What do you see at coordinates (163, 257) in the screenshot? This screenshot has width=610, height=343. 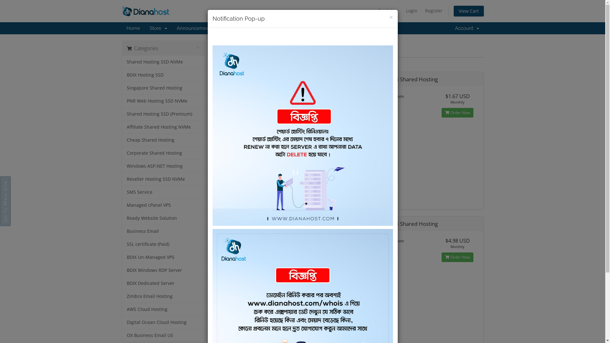 I see `BDIX Un-Managed VPS` at bounding box center [163, 257].